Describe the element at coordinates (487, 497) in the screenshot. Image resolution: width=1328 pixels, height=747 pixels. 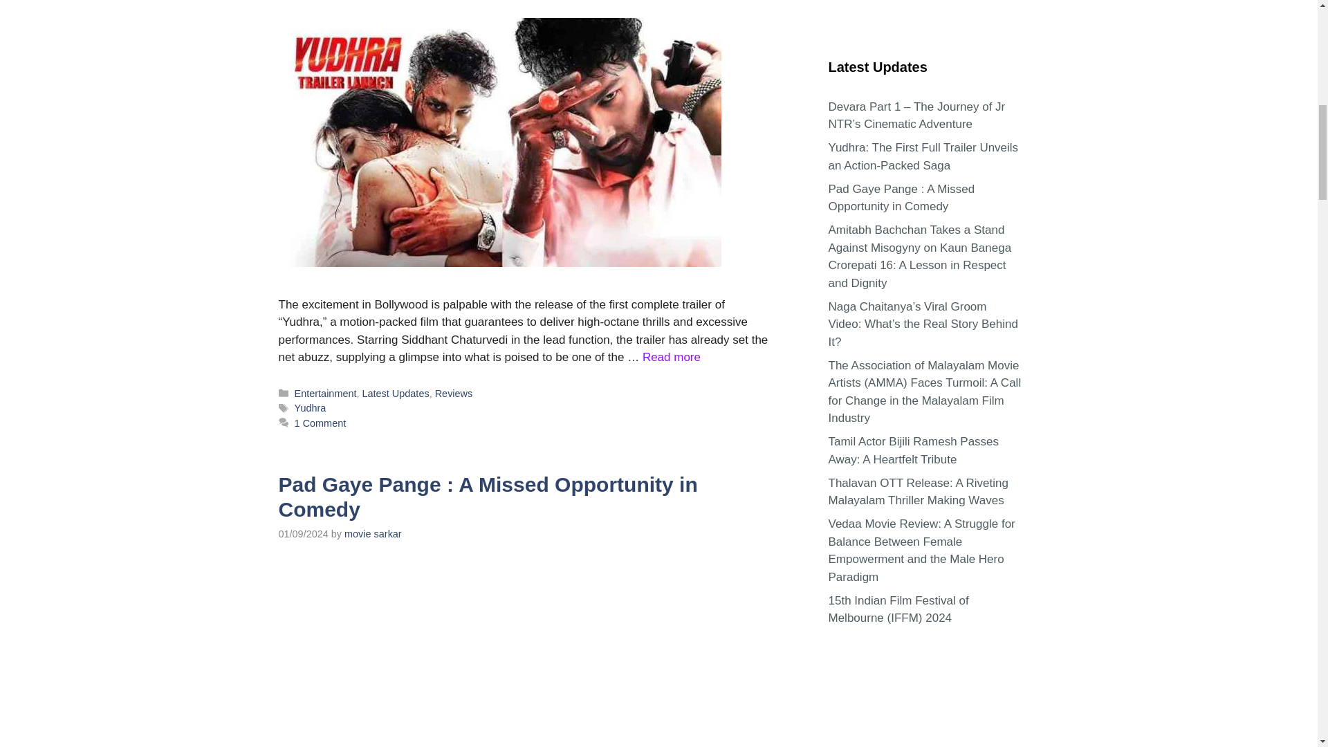
I see `Pad Gaye Pange : A Missed Opportunity in Comedy` at that location.